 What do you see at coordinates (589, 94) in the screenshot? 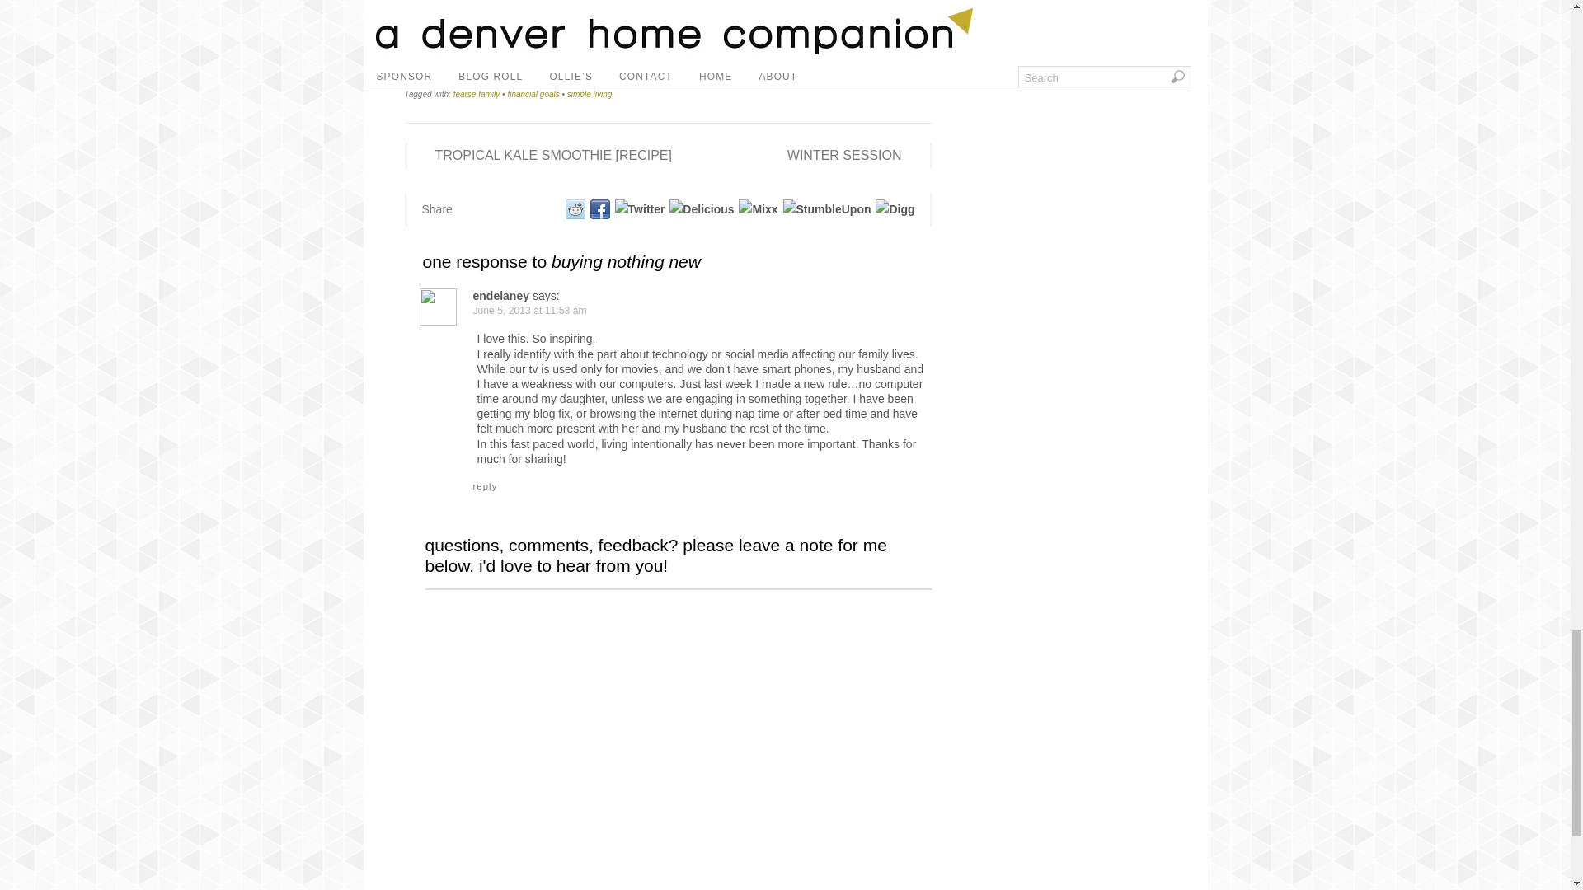
I see `simple living` at bounding box center [589, 94].